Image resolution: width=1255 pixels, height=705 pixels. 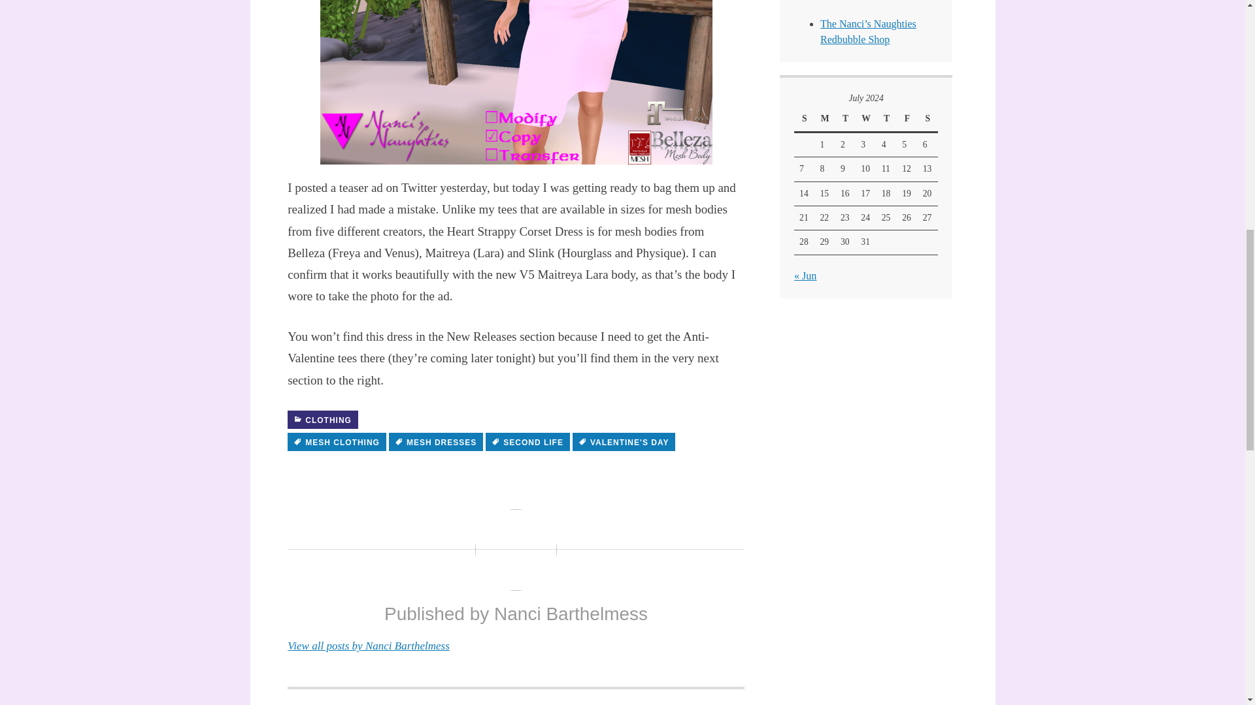 I want to click on VALENTINE'S DAY, so click(x=624, y=442).